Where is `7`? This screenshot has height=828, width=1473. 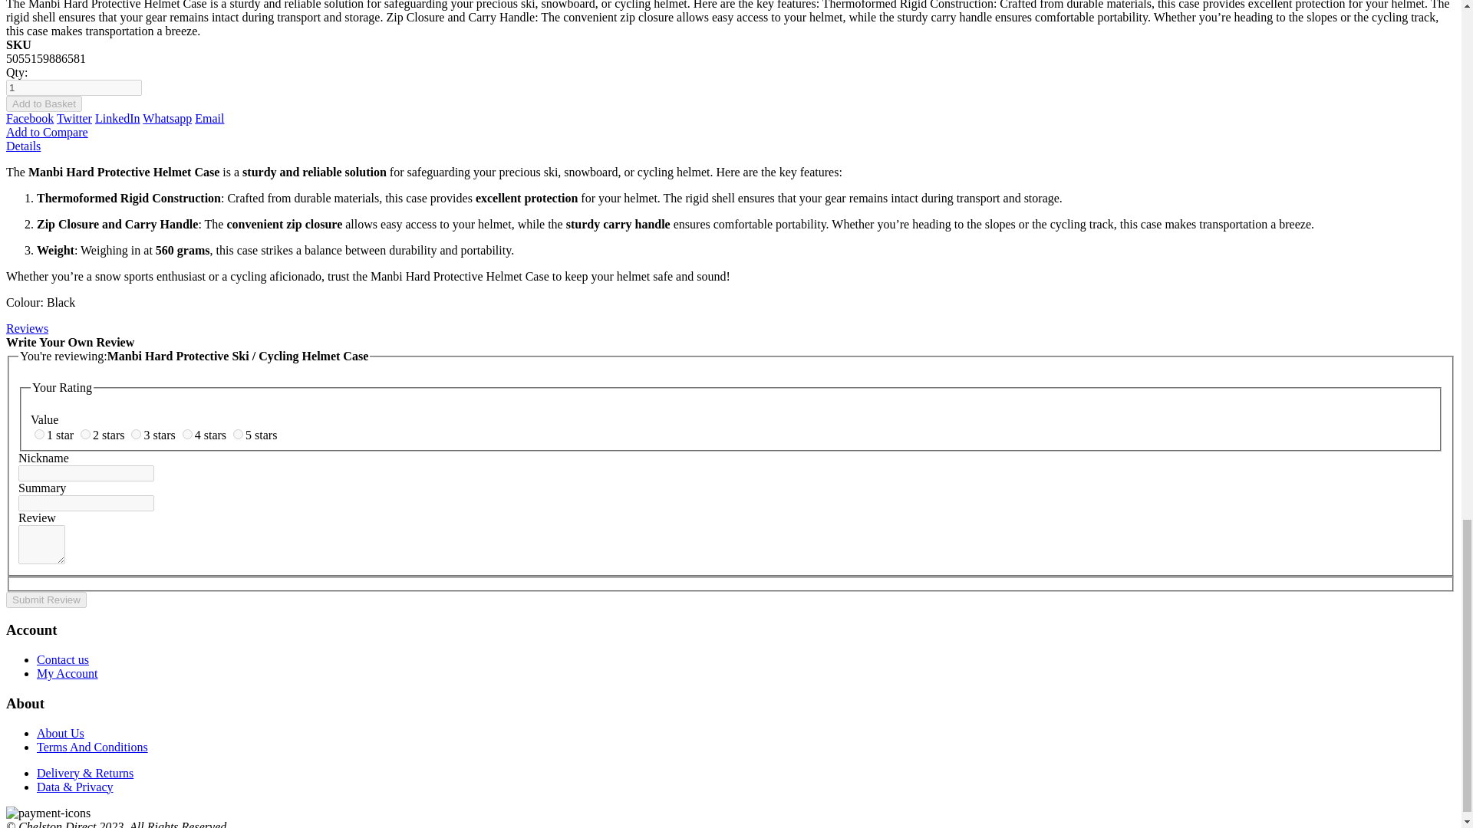
7 is located at coordinates (85, 434).